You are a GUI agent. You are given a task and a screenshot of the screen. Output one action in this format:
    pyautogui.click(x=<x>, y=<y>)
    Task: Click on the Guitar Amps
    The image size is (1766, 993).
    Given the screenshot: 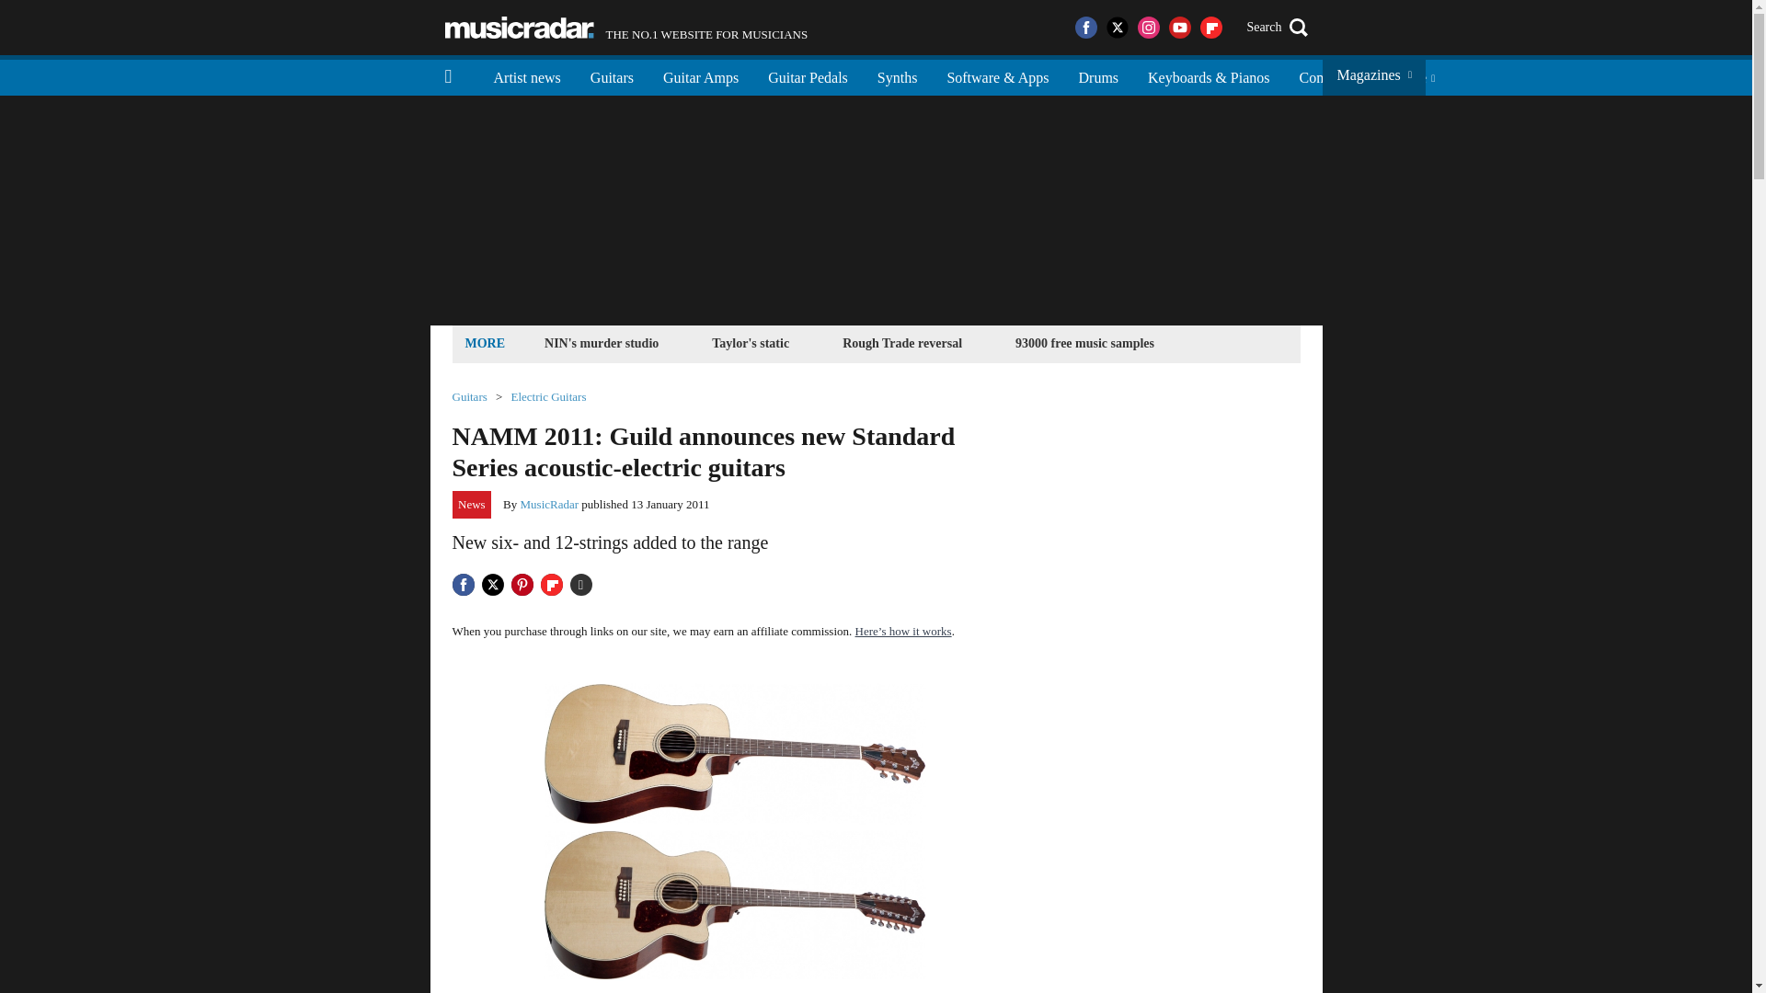 What is the action you would take?
    pyautogui.click(x=701, y=75)
    